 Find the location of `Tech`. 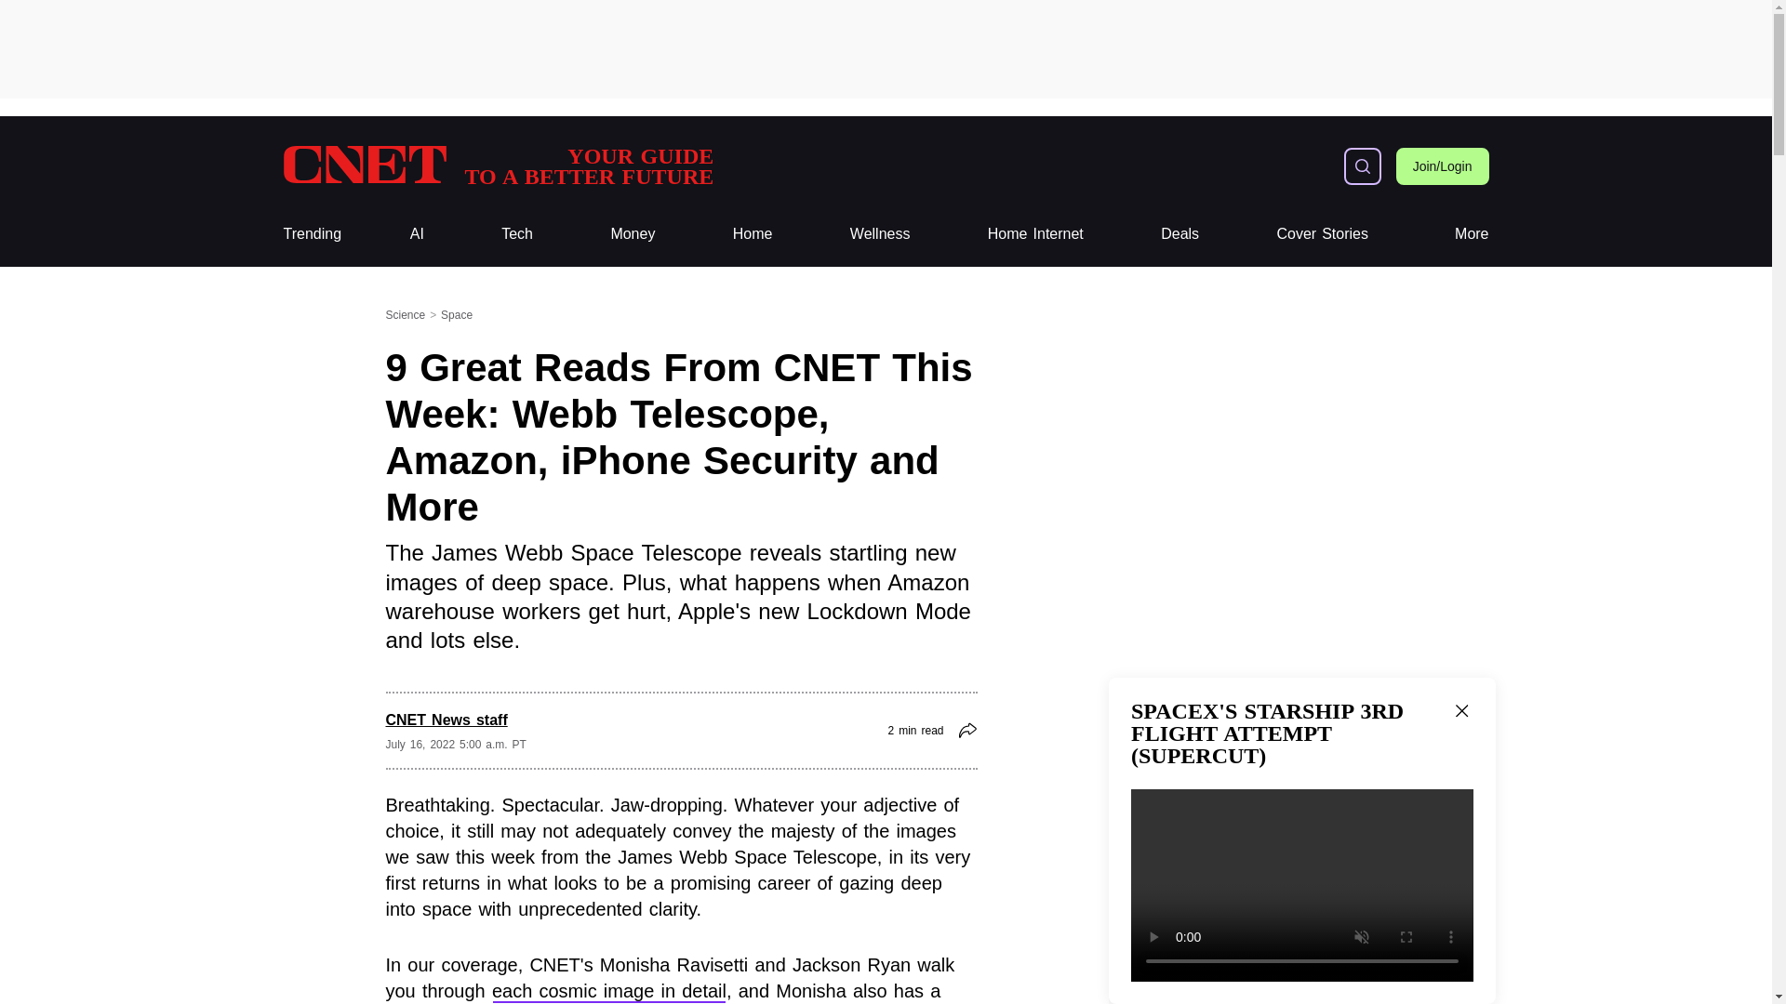

Tech is located at coordinates (517, 234).